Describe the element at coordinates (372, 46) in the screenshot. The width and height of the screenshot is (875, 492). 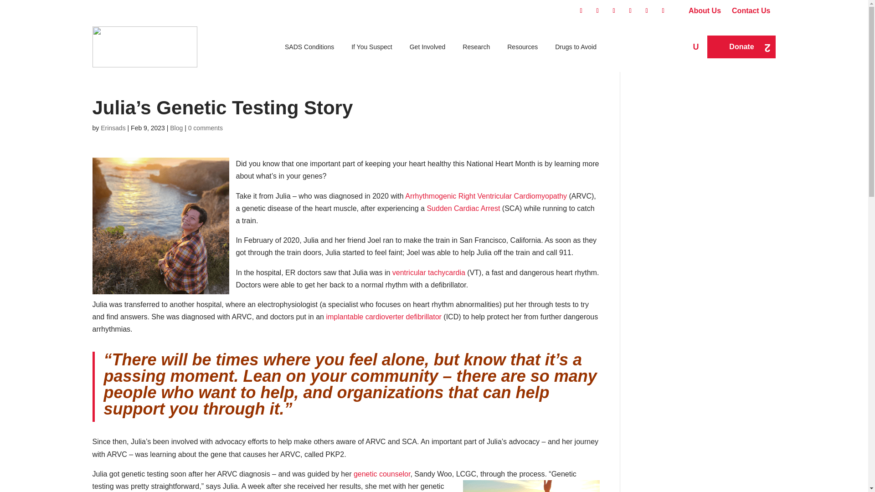
I see `If You Suspect` at that location.